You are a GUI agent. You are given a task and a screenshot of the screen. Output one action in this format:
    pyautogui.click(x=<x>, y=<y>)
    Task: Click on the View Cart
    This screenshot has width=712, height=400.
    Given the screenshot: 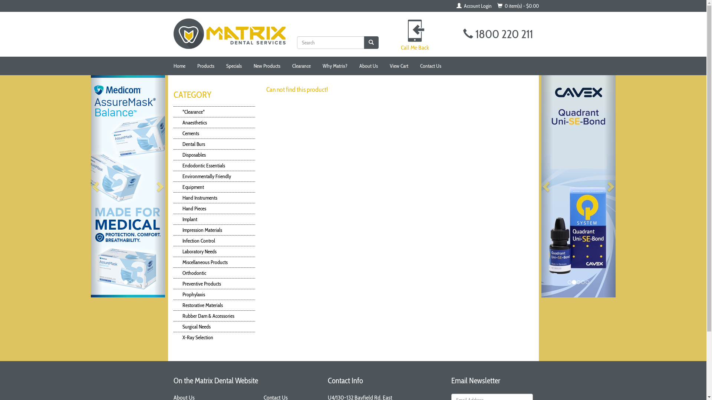 What is the action you would take?
    pyautogui.click(x=399, y=66)
    